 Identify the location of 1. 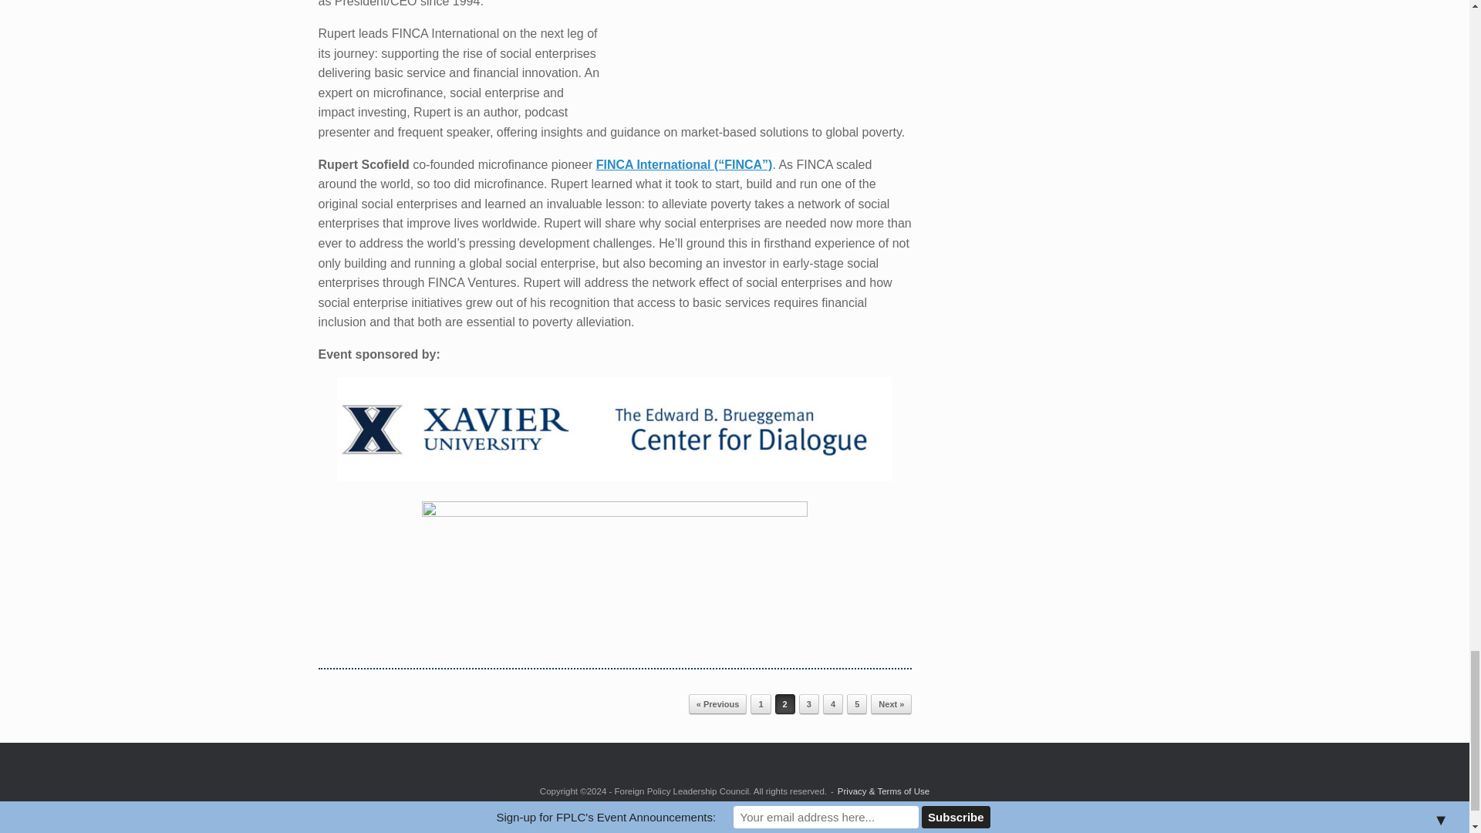
(761, 703).